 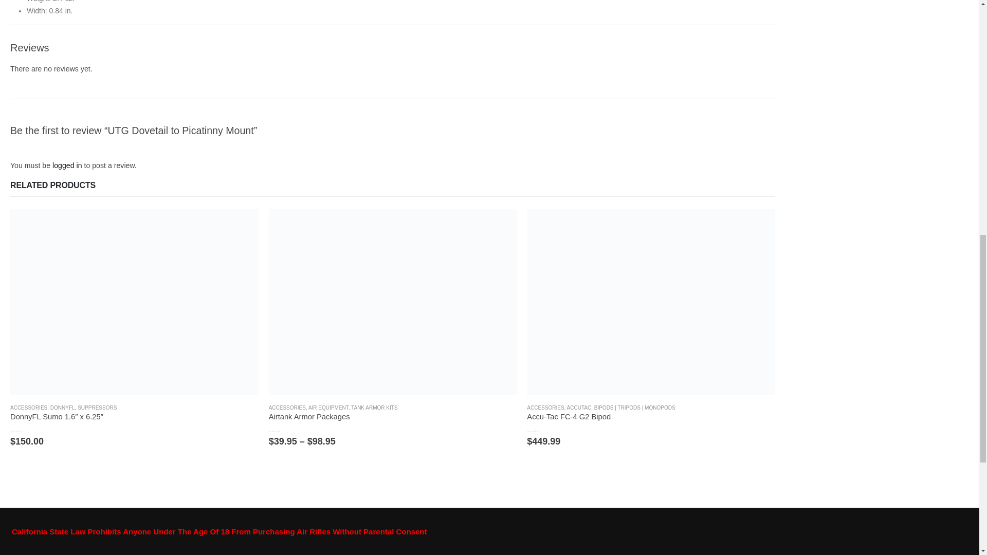 What do you see at coordinates (27, 429) in the screenshot?
I see `0` at bounding box center [27, 429].